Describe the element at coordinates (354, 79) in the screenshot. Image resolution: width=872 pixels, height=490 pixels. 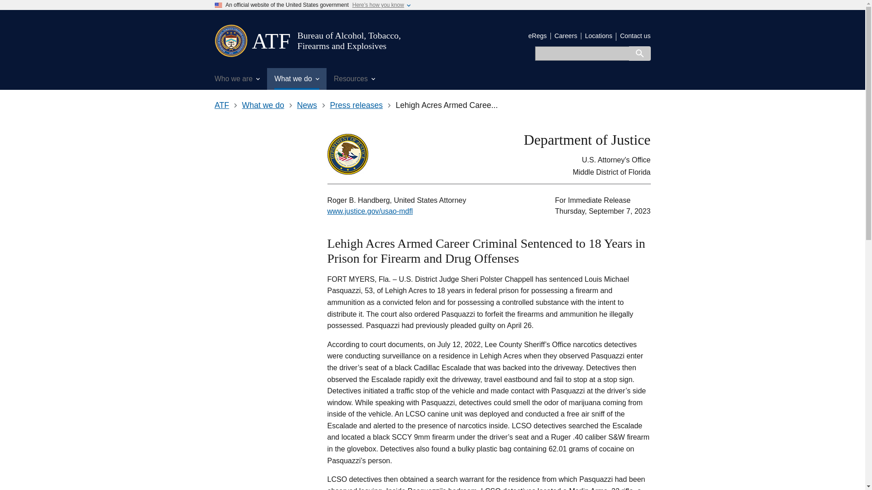
I see `Resources` at that location.